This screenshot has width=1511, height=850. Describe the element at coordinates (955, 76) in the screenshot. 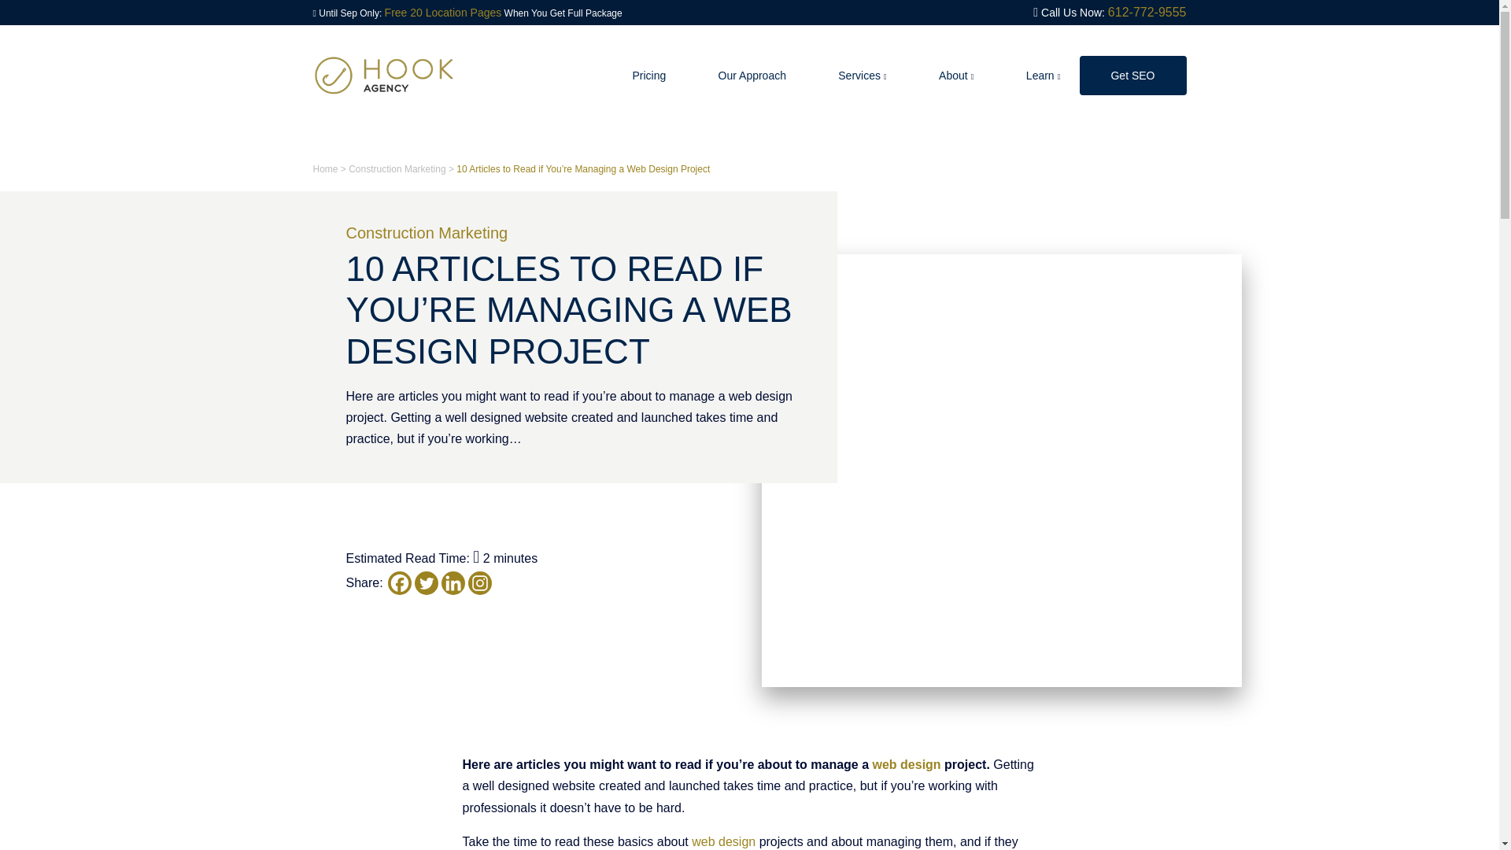

I see `About` at that location.